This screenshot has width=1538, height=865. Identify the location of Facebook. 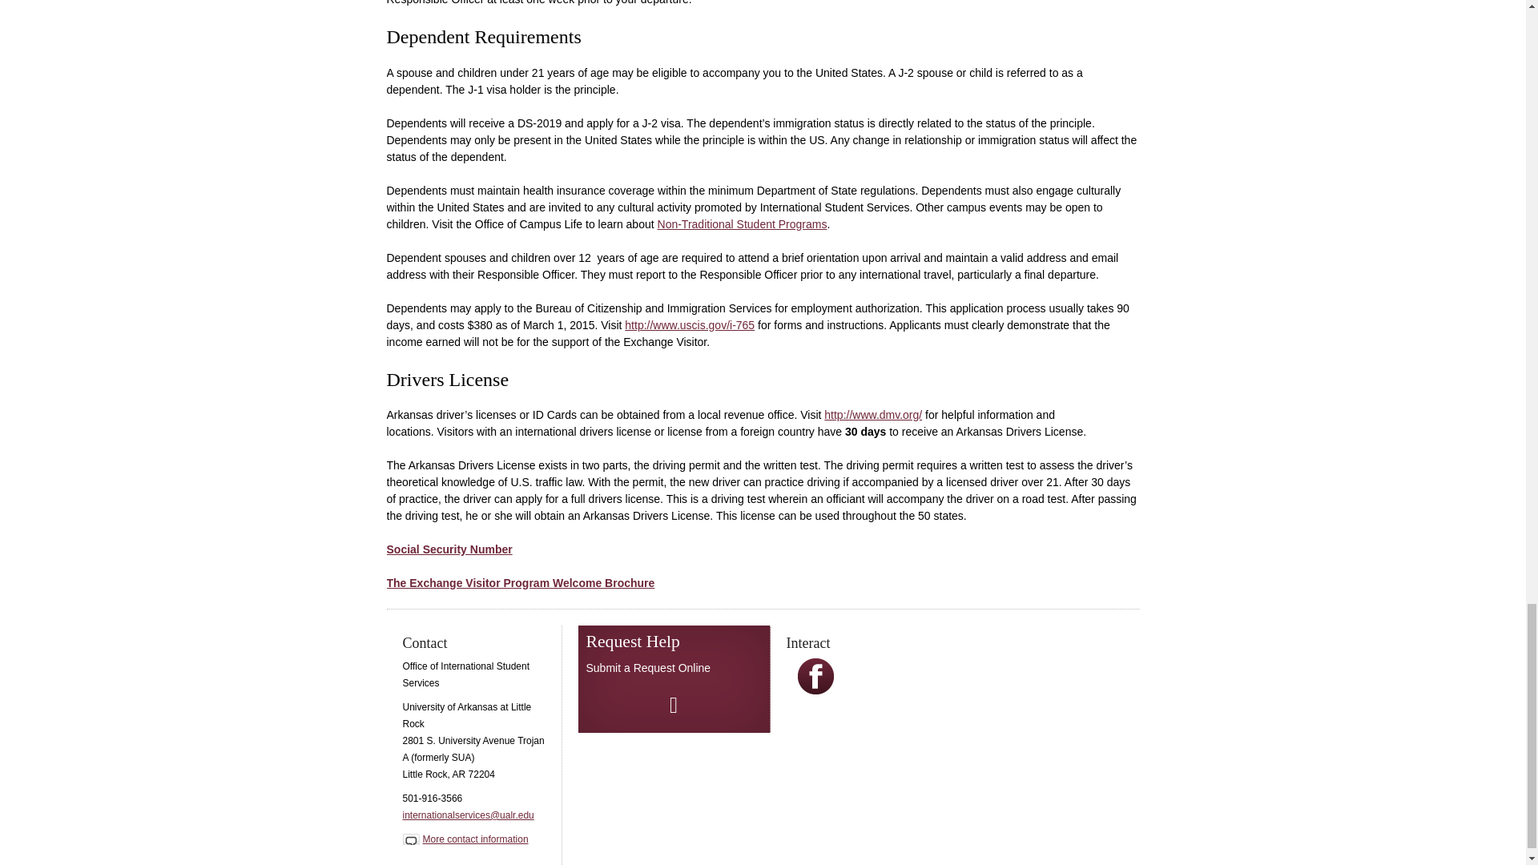
(815, 676).